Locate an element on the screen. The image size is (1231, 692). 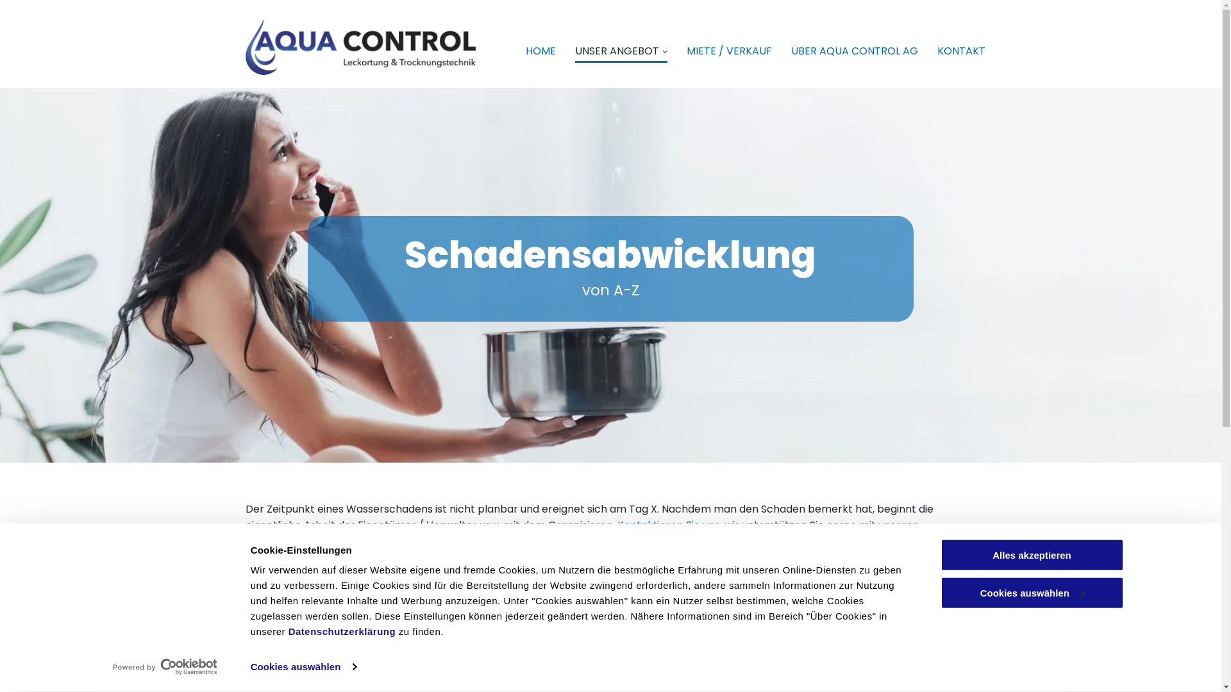
UNSER ANGEBOT is located at coordinates (621, 49).